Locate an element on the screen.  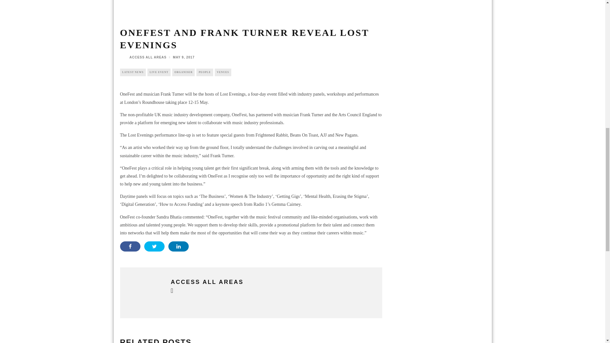
View all posts in Organiser is located at coordinates (183, 72).